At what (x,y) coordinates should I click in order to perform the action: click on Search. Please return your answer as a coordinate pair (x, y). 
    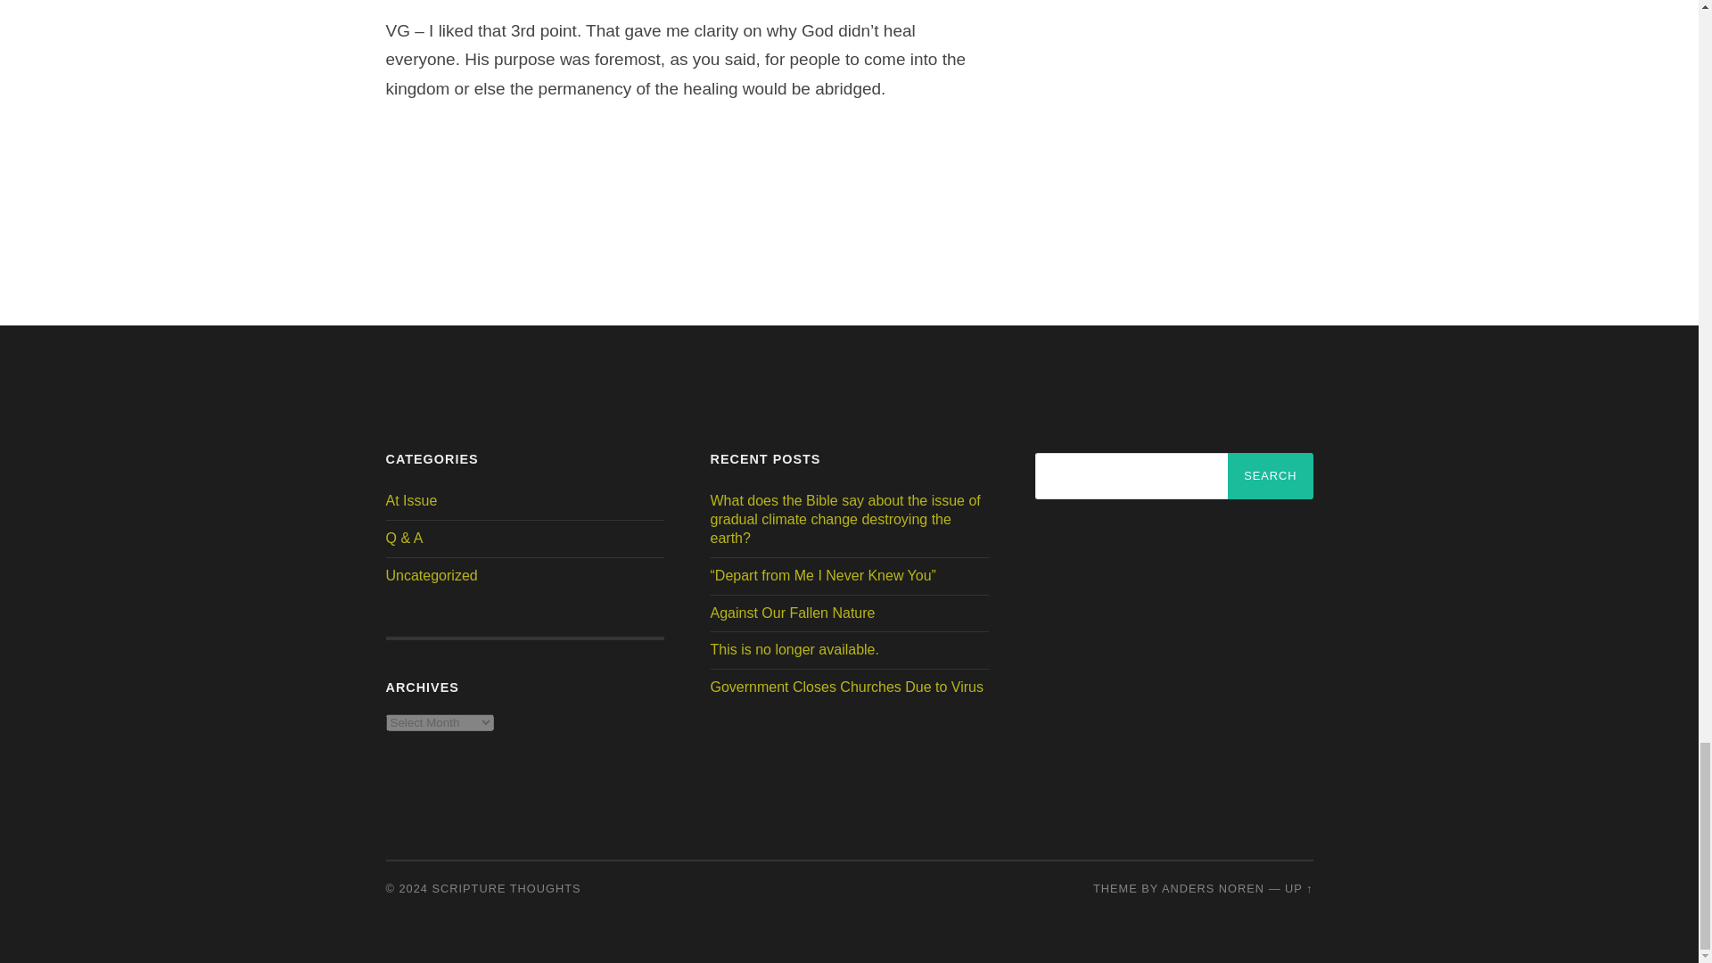
    Looking at the image, I should click on (1270, 476).